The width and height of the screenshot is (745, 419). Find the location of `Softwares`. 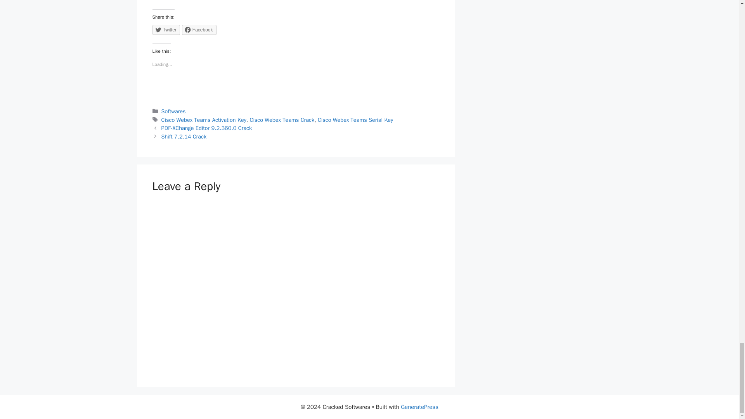

Softwares is located at coordinates (173, 111).